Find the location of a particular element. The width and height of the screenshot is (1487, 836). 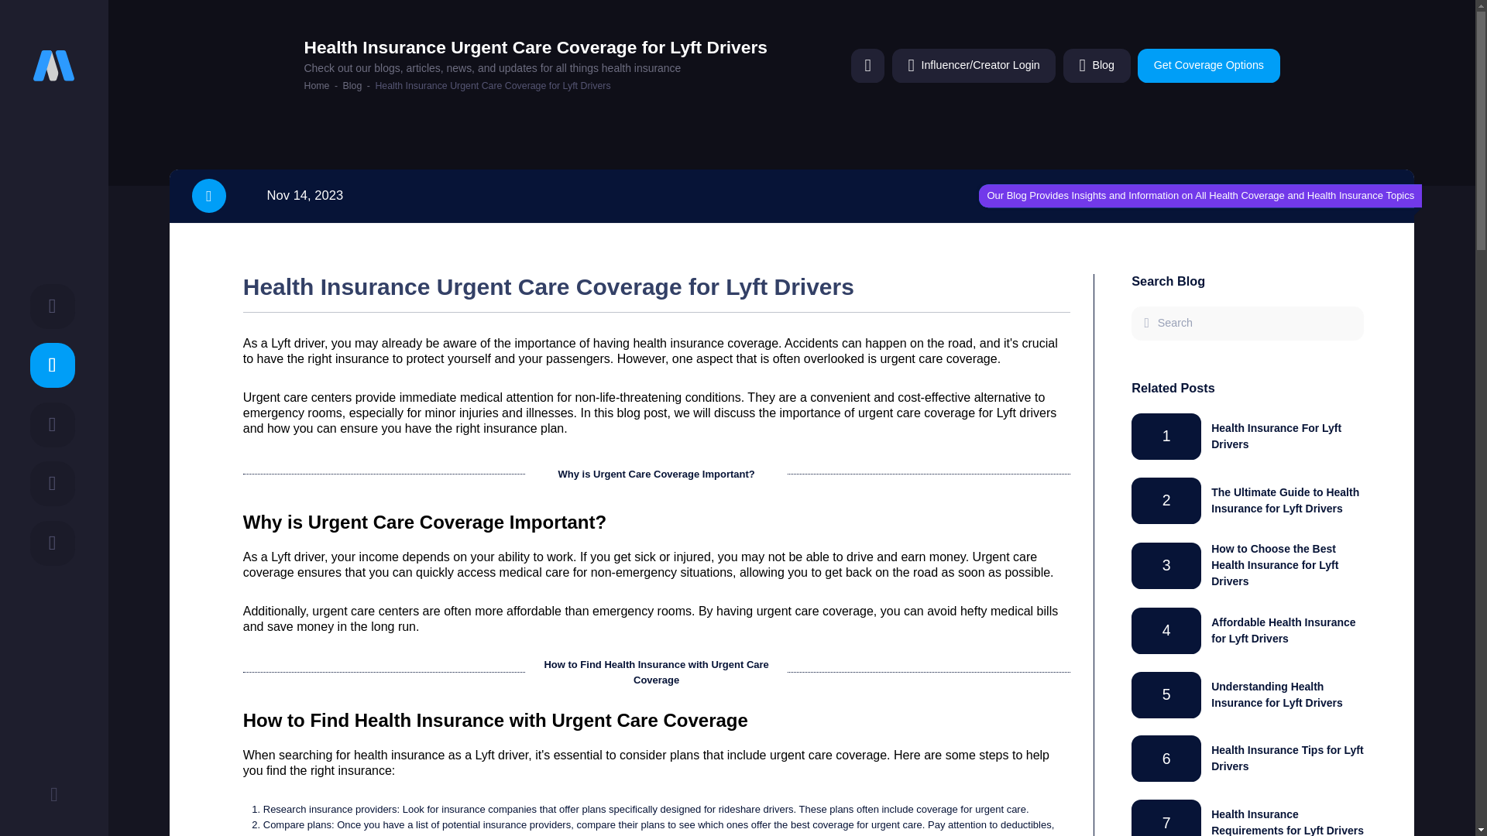

Health Insurance Requirements for Lyft Drivers is located at coordinates (1287, 822).